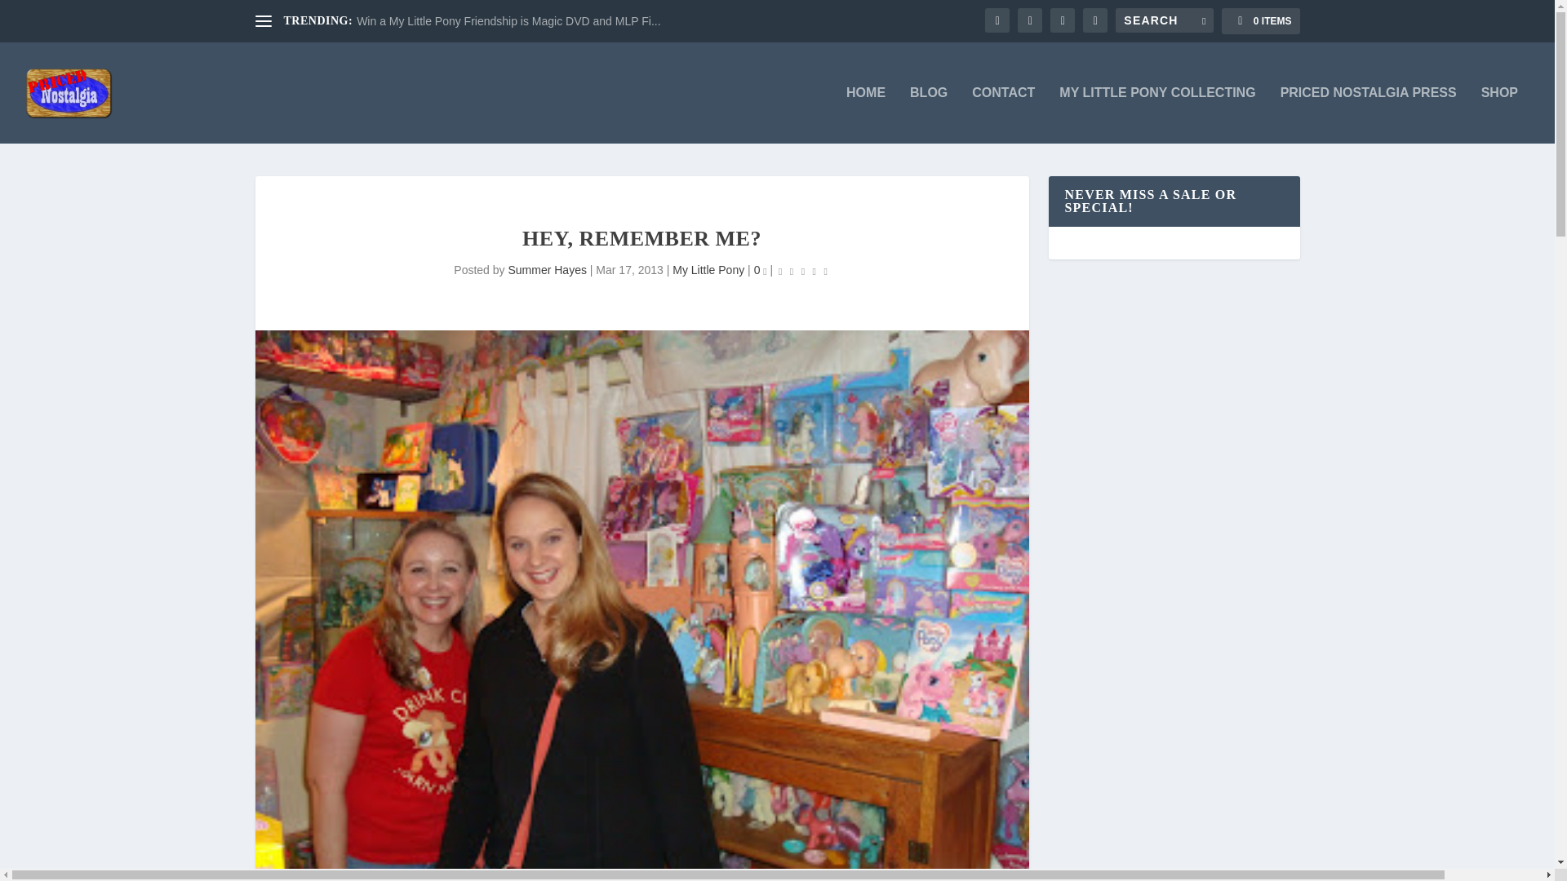  Describe the element at coordinates (1164, 20) in the screenshot. I see `Search for:` at that location.